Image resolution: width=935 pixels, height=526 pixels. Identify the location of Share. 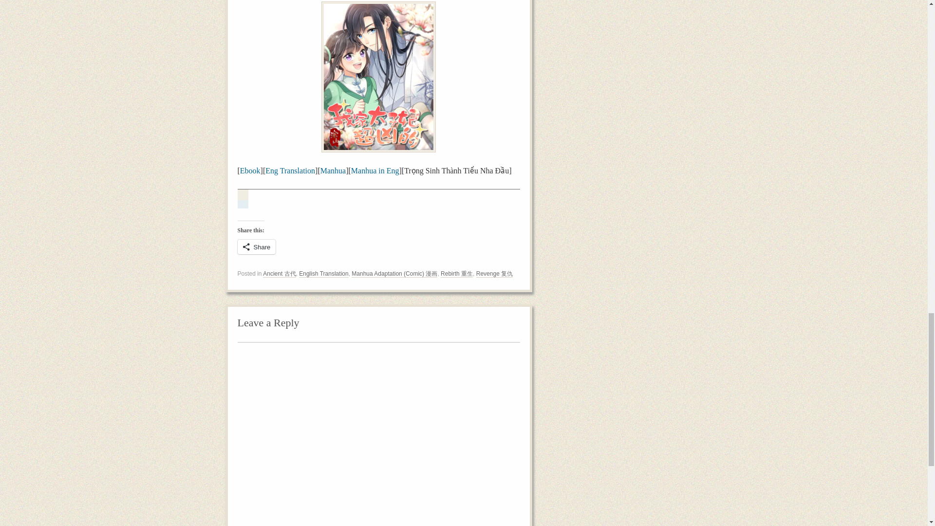
(256, 246).